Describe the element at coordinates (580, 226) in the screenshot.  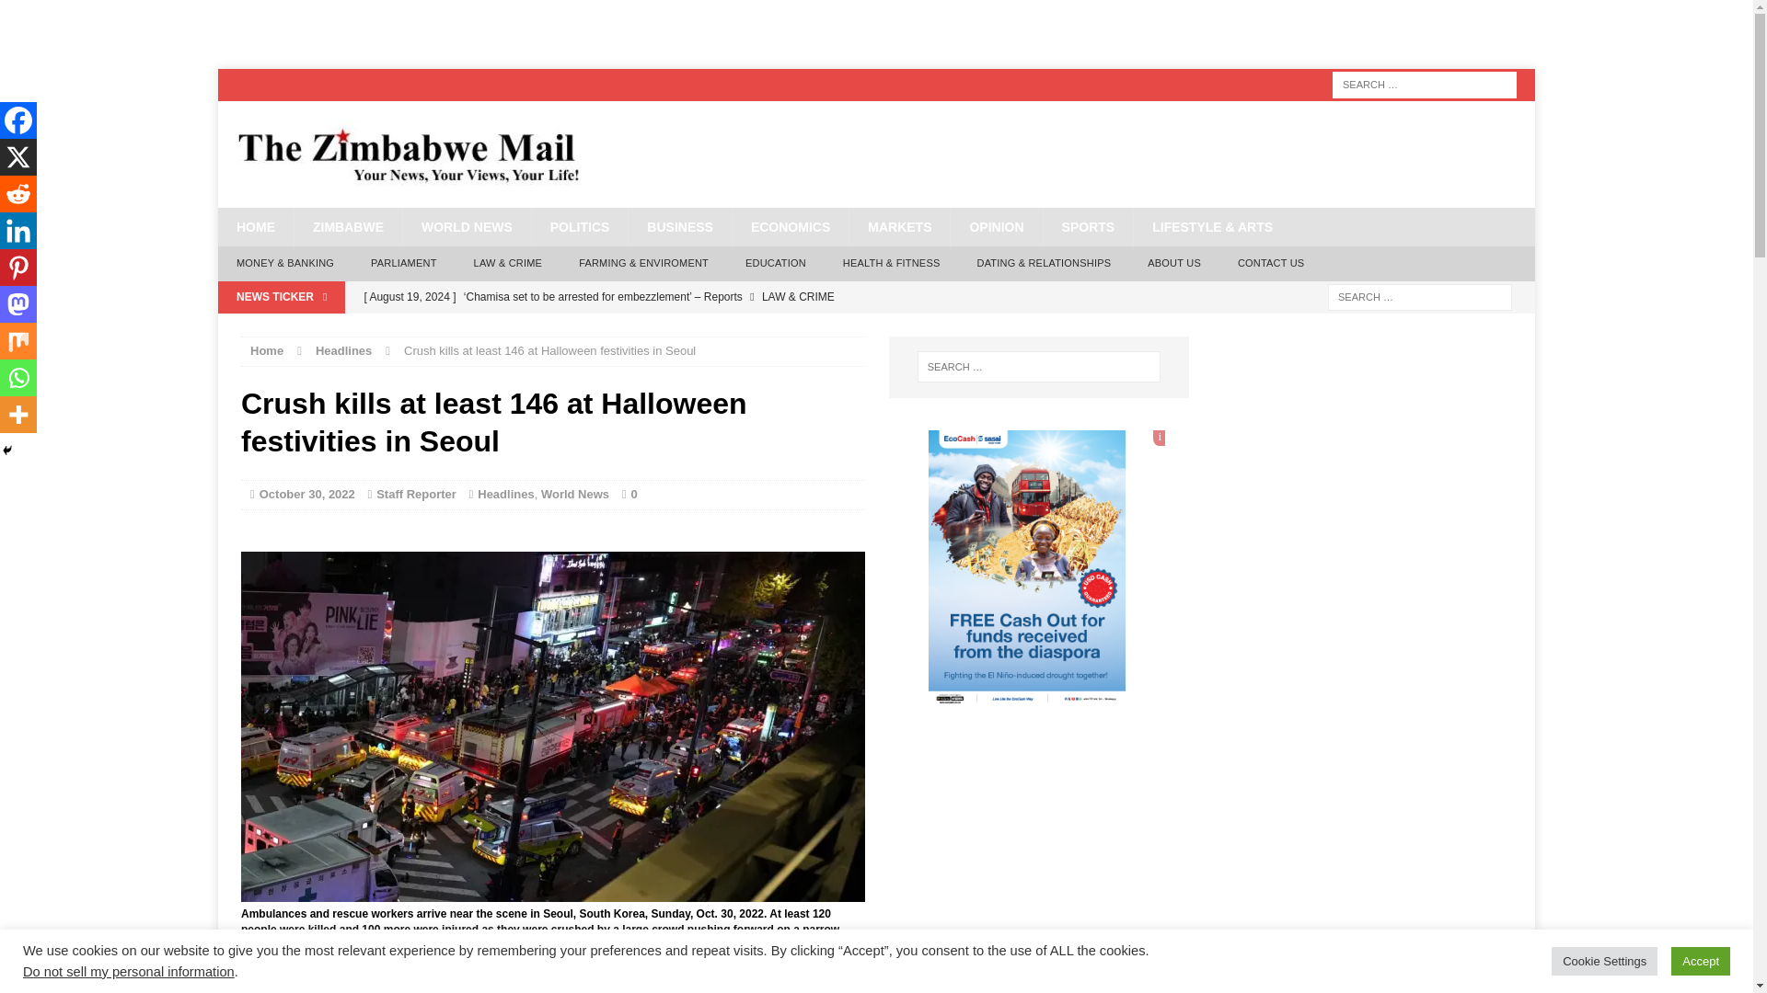
I see `POLITICS` at that location.